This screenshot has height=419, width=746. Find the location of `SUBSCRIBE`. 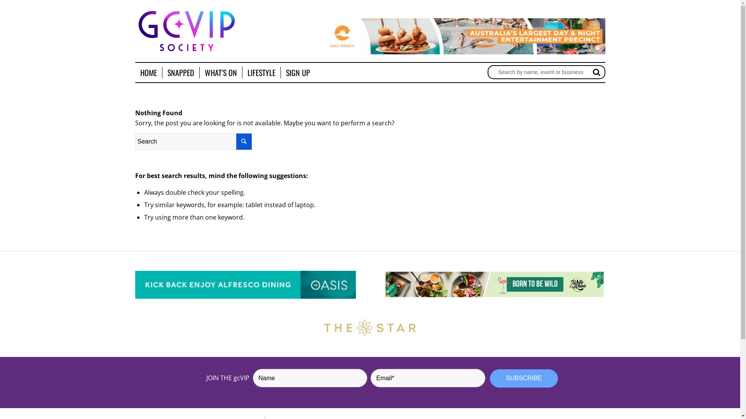

SUBSCRIBE is located at coordinates (524, 379).